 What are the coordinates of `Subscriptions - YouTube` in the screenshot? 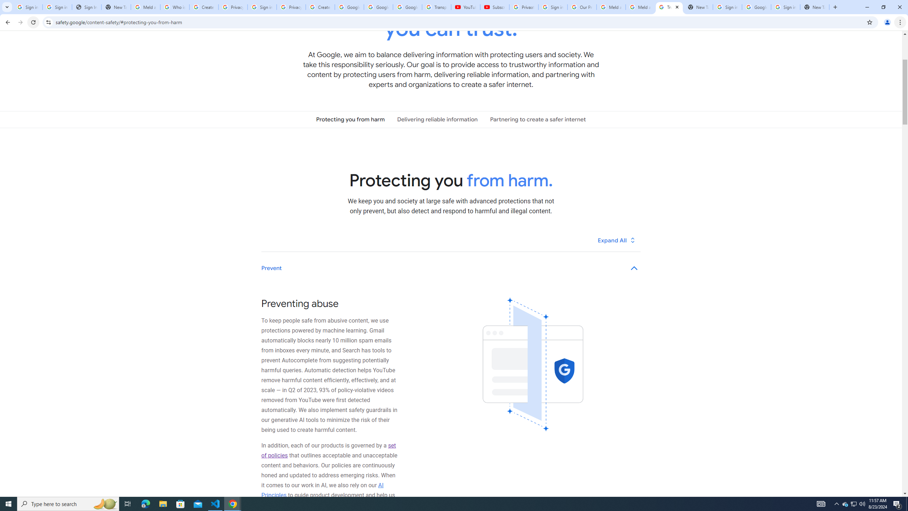 It's located at (494, 7).